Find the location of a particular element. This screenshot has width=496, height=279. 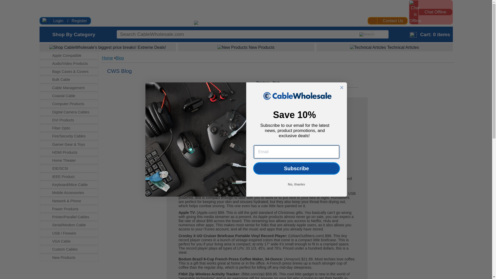

Coaxial Cable is located at coordinates (73, 96).